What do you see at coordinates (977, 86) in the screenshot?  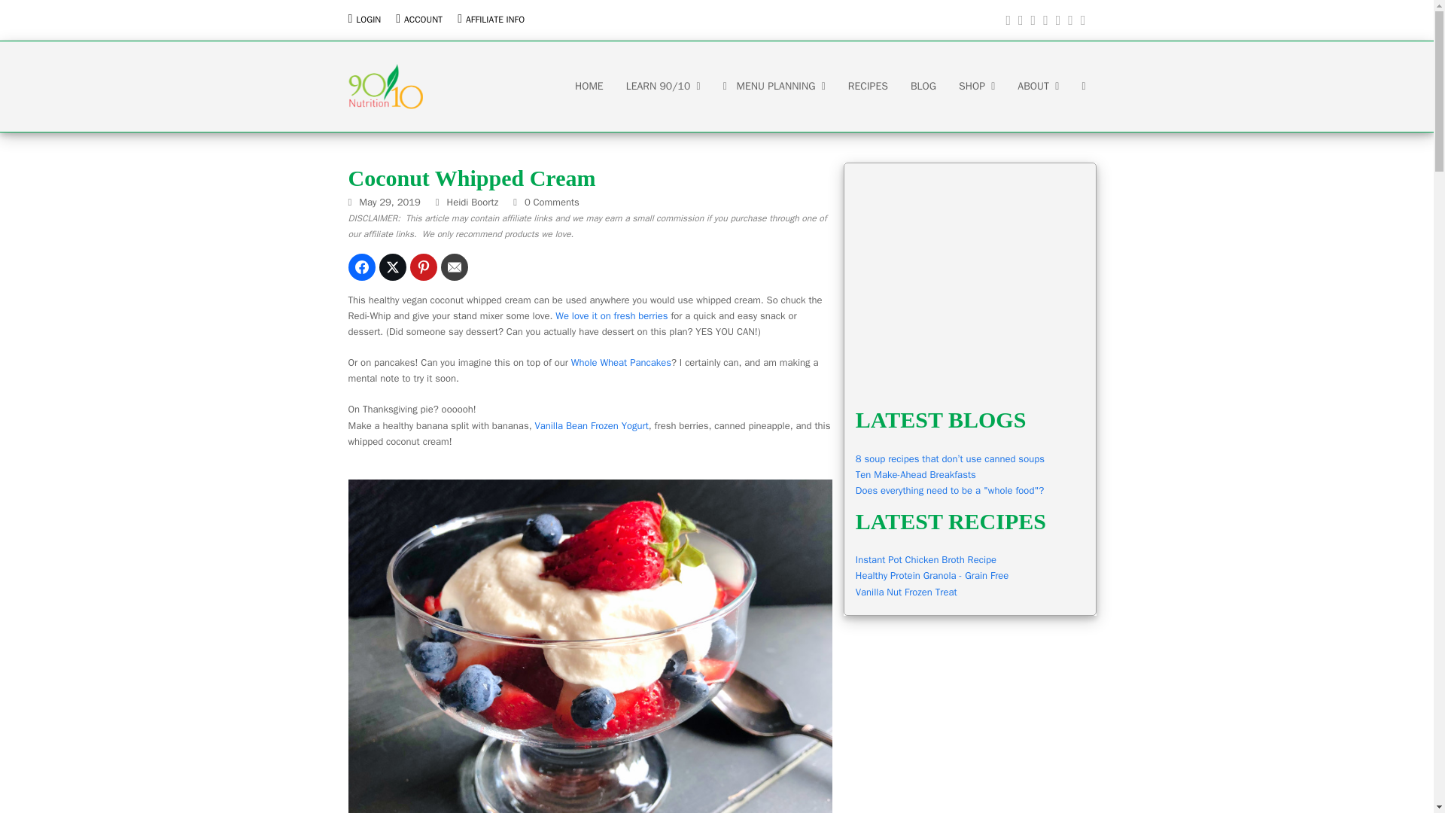 I see `SHOP` at bounding box center [977, 86].